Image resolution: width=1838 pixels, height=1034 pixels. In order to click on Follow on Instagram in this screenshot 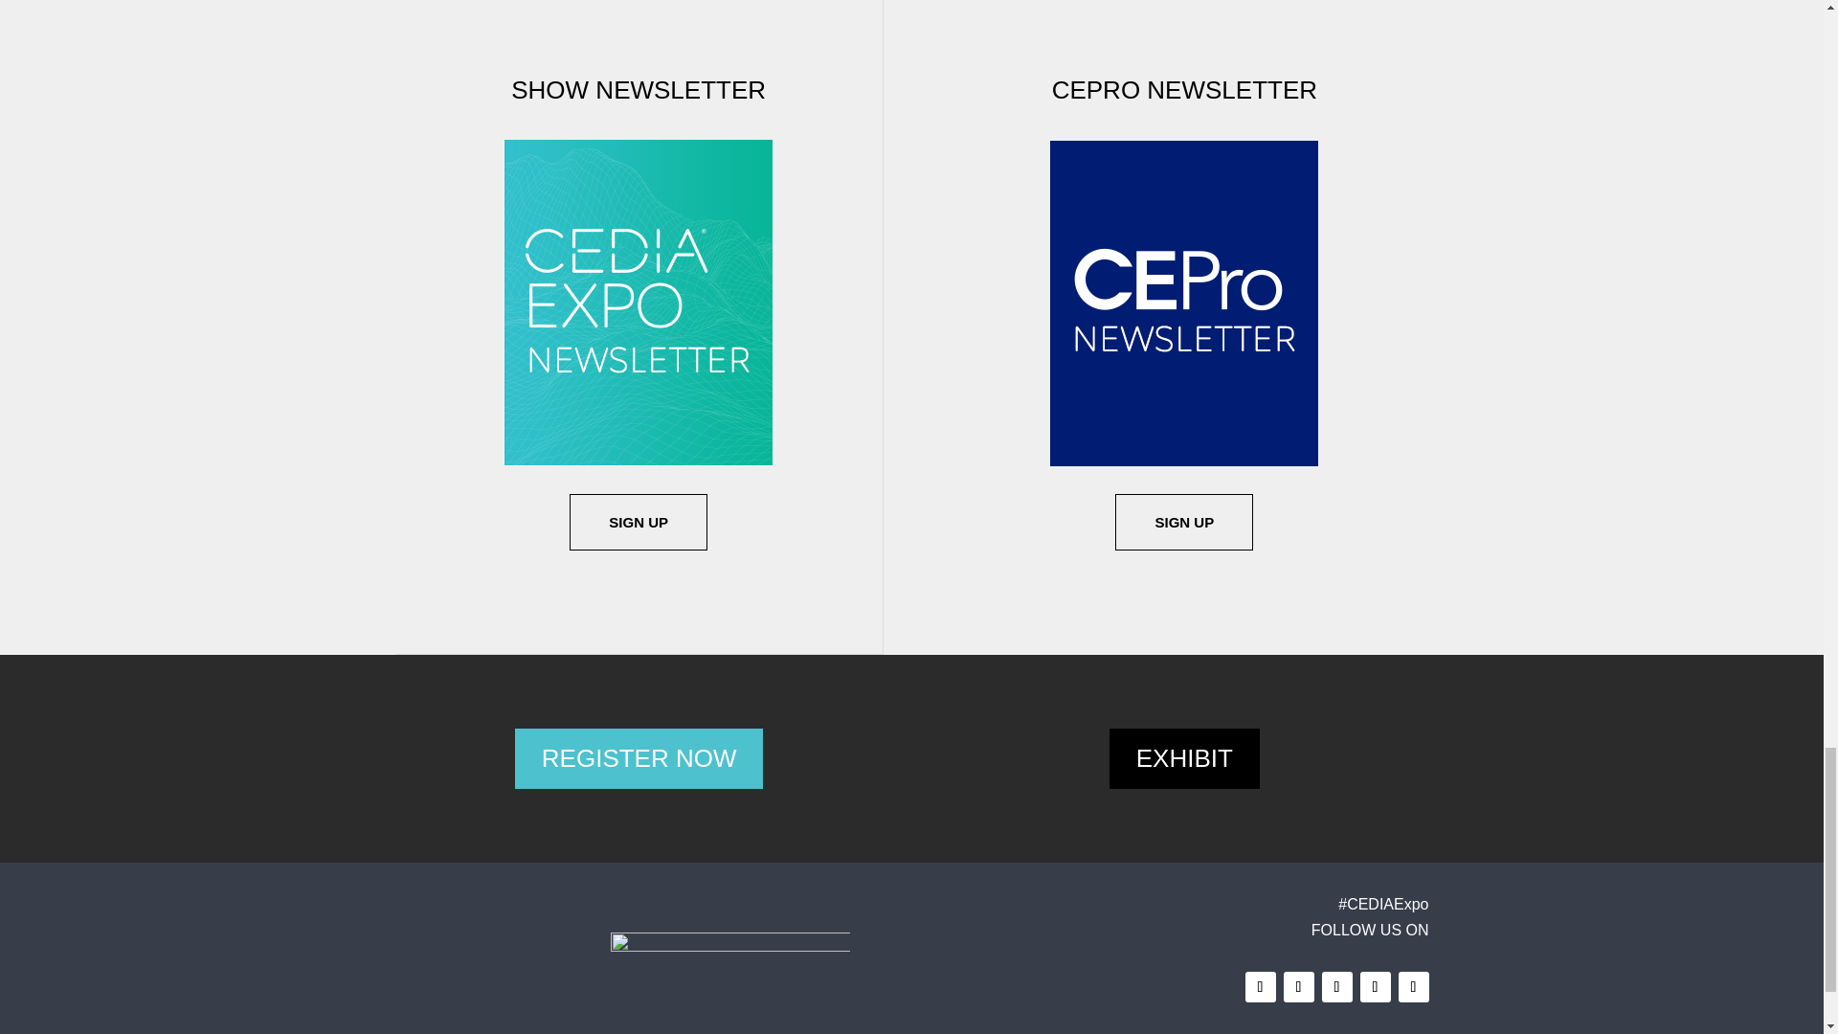, I will do `click(1336, 986)`.